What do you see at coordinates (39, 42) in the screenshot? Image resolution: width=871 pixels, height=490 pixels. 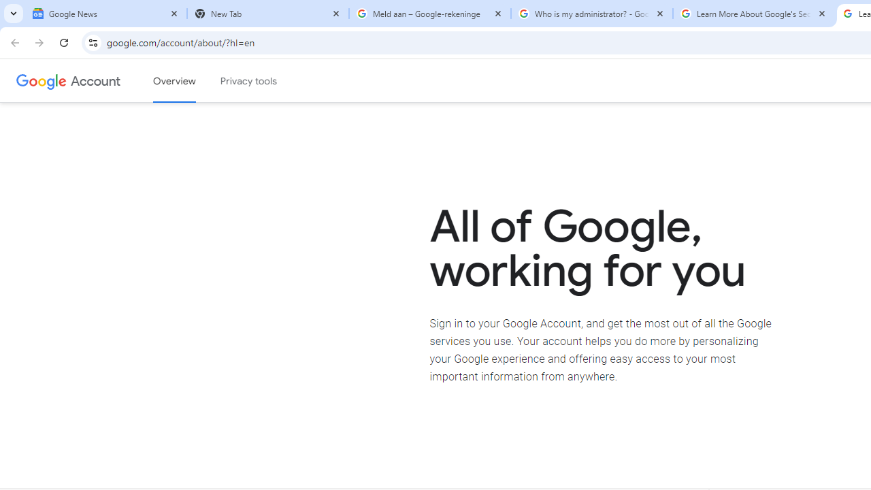 I see `Forward` at bounding box center [39, 42].